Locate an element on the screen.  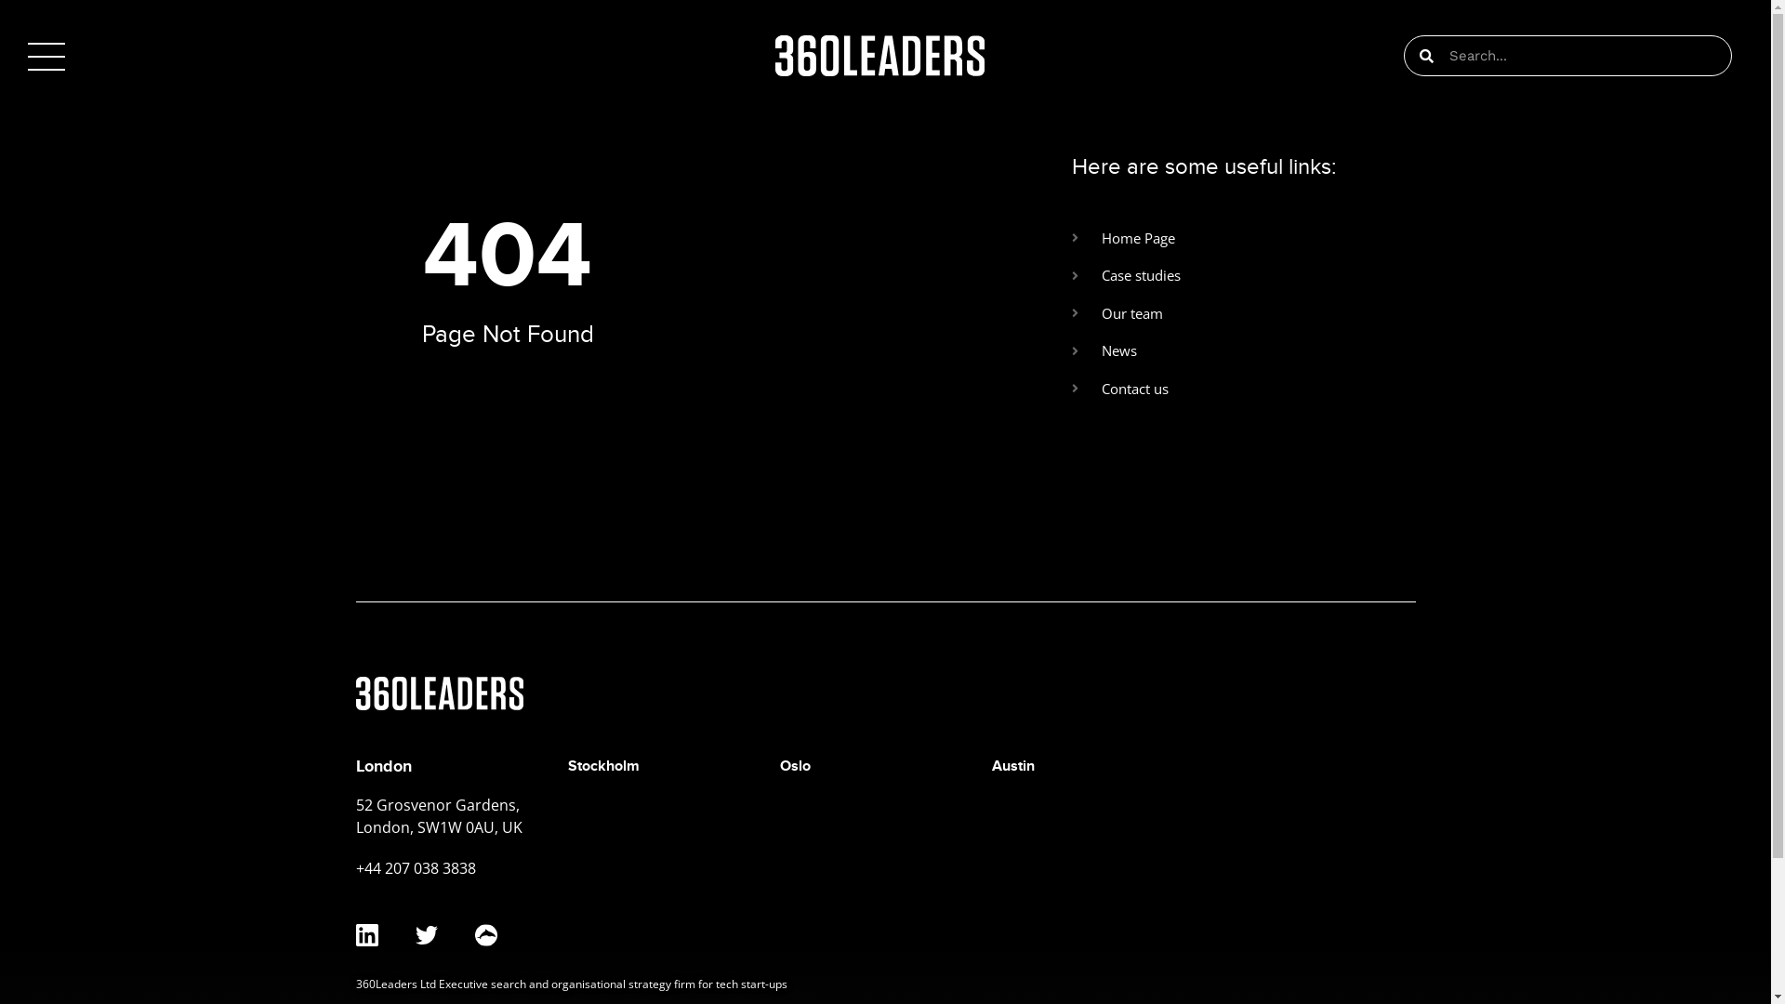
Contact us is located at coordinates (1408, 389).